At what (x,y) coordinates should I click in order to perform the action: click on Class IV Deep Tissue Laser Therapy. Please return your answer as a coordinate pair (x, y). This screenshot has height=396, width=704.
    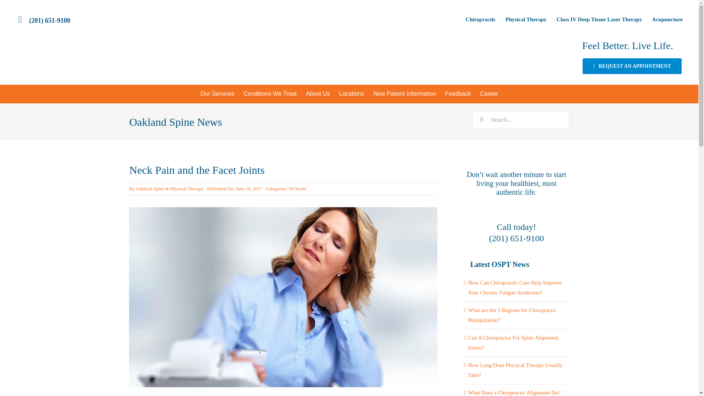
    Looking at the image, I should click on (599, 19).